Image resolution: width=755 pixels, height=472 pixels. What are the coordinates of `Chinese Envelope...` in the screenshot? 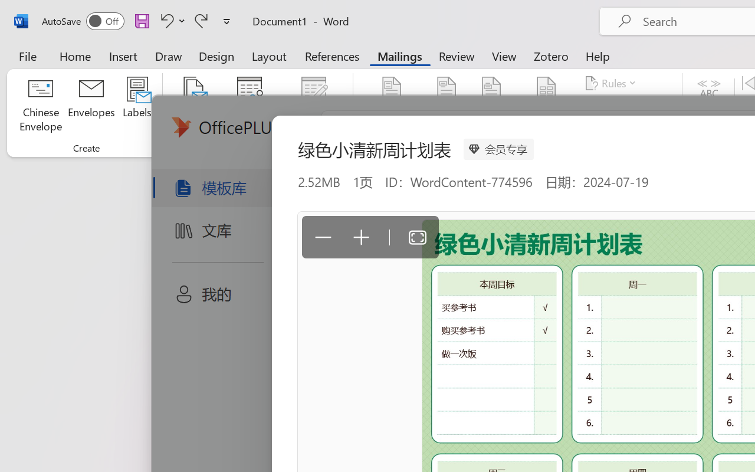 It's located at (40, 106).